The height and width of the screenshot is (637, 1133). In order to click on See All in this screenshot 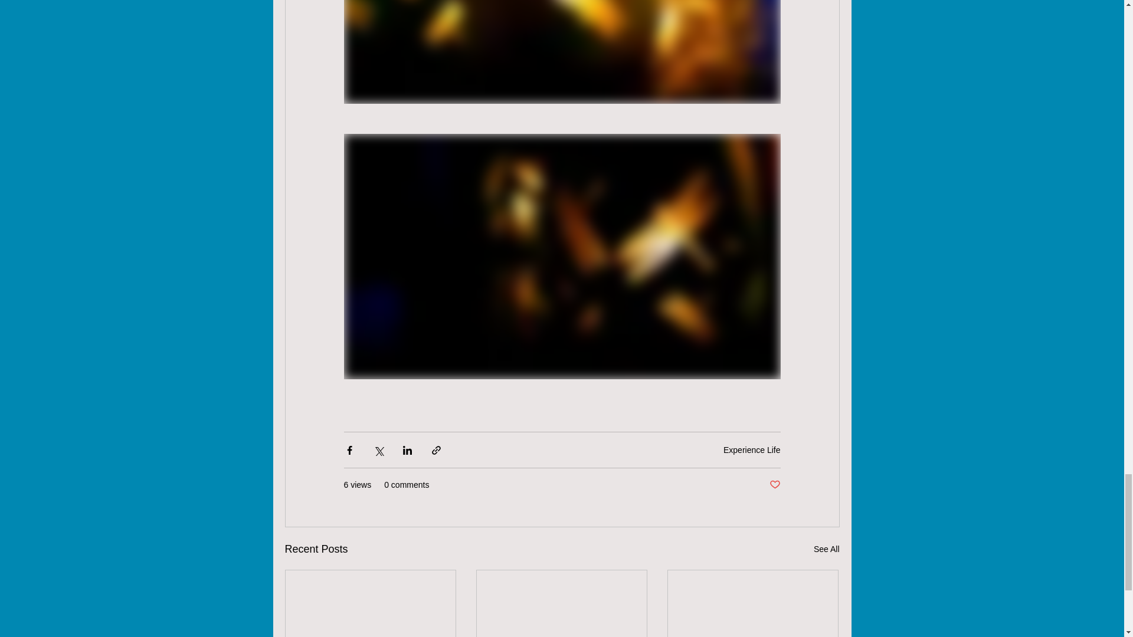, I will do `click(826, 549)`.